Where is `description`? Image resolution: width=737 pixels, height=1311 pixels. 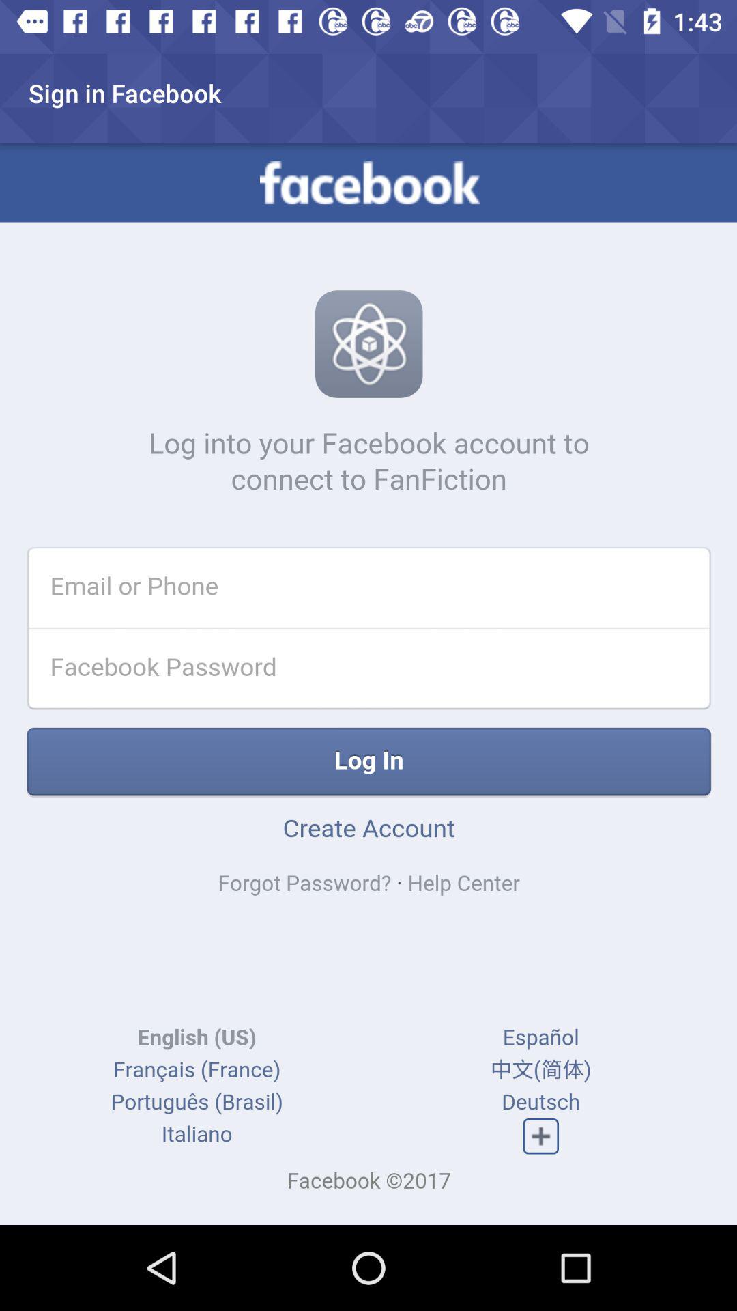
description is located at coordinates (369, 684).